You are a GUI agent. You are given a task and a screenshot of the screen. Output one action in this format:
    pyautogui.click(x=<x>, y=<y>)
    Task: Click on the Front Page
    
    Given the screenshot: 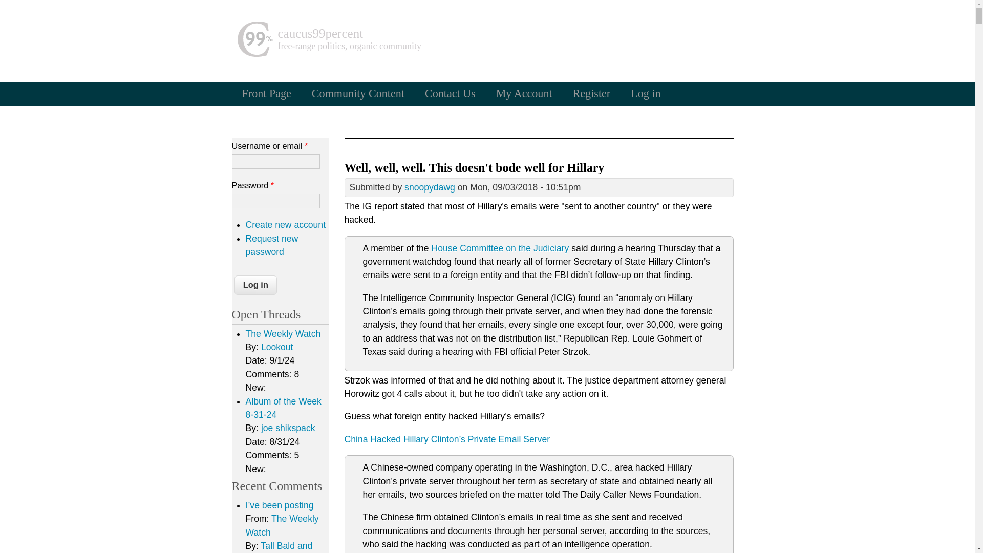 What is the action you would take?
    pyautogui.click(x=266, y=93)
    